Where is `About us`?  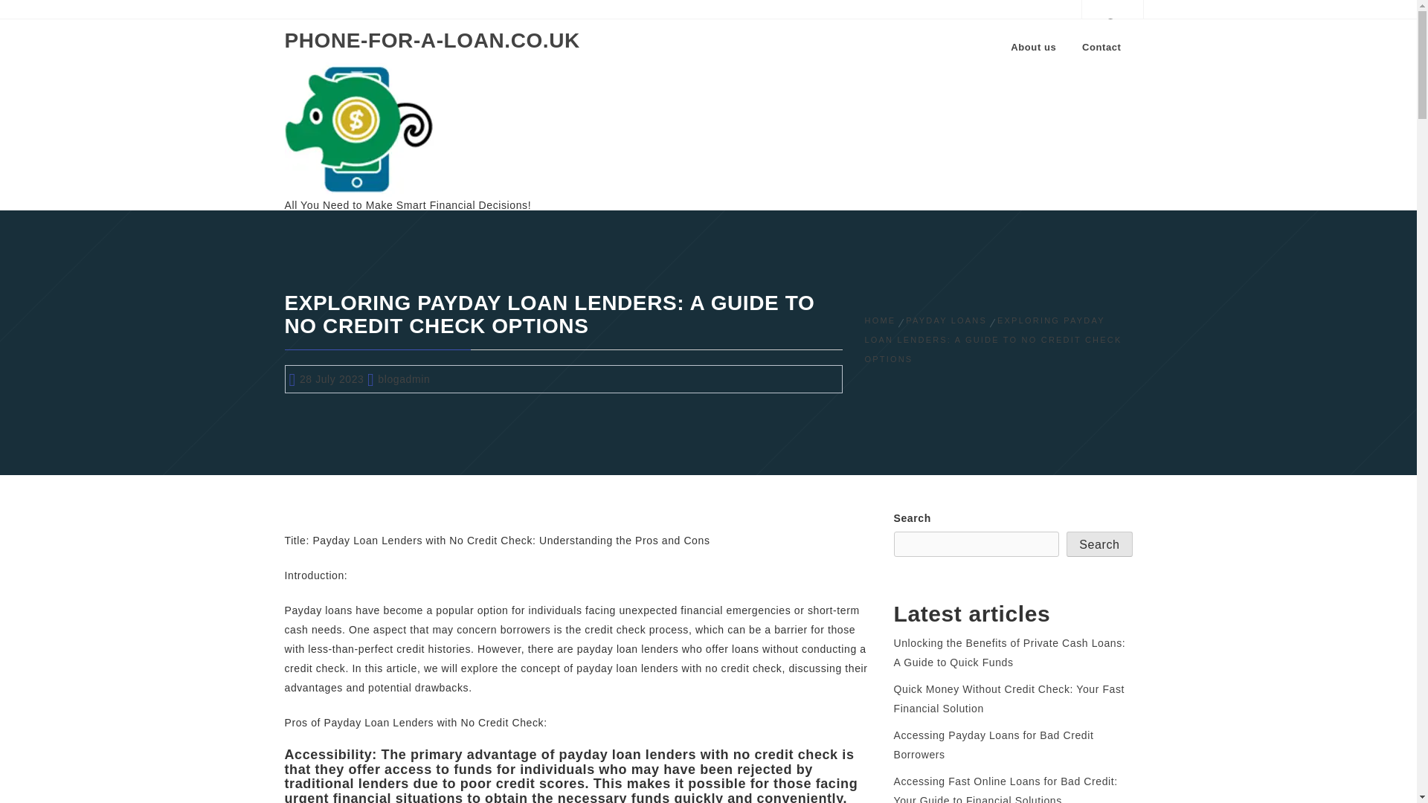
About us is located at coordinates (1033, 47).